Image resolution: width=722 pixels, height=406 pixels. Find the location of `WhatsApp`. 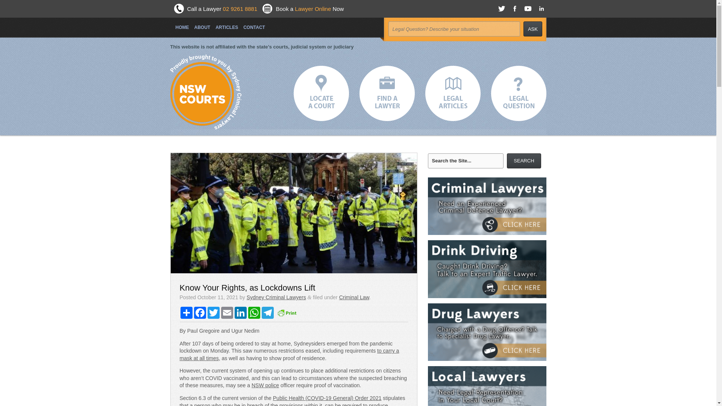

WhatsApp is located at coordinates (254, 313).